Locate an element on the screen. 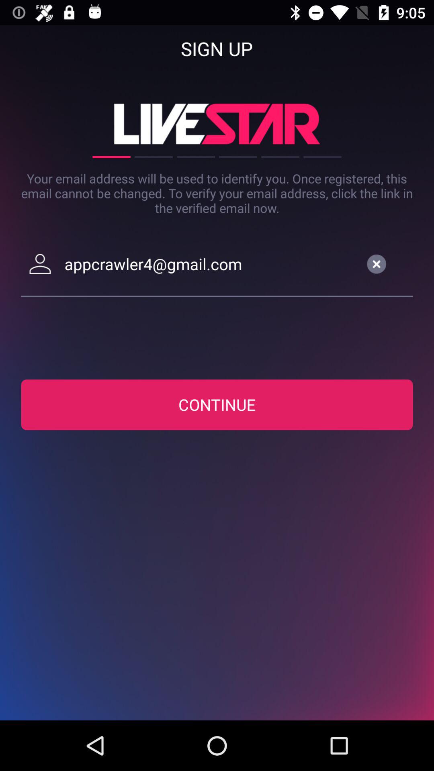 The width and height of the screenshot is (434, 771). turn off the item below your email address icon is located at coordinates (210, 264).